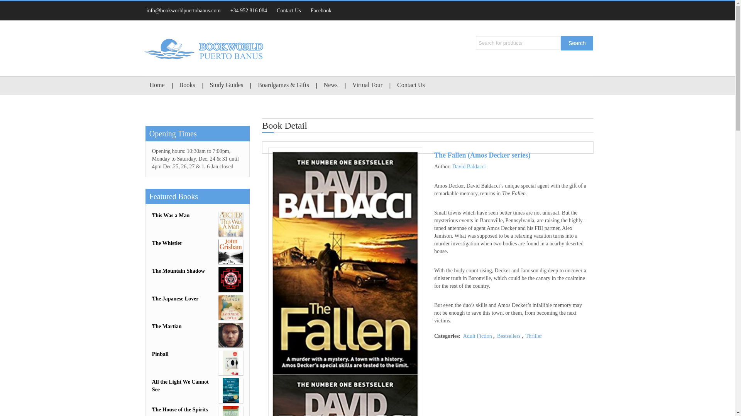  Describe the element at coordinates (321, 11) in the screenshot. I see `Facebook` at that location.